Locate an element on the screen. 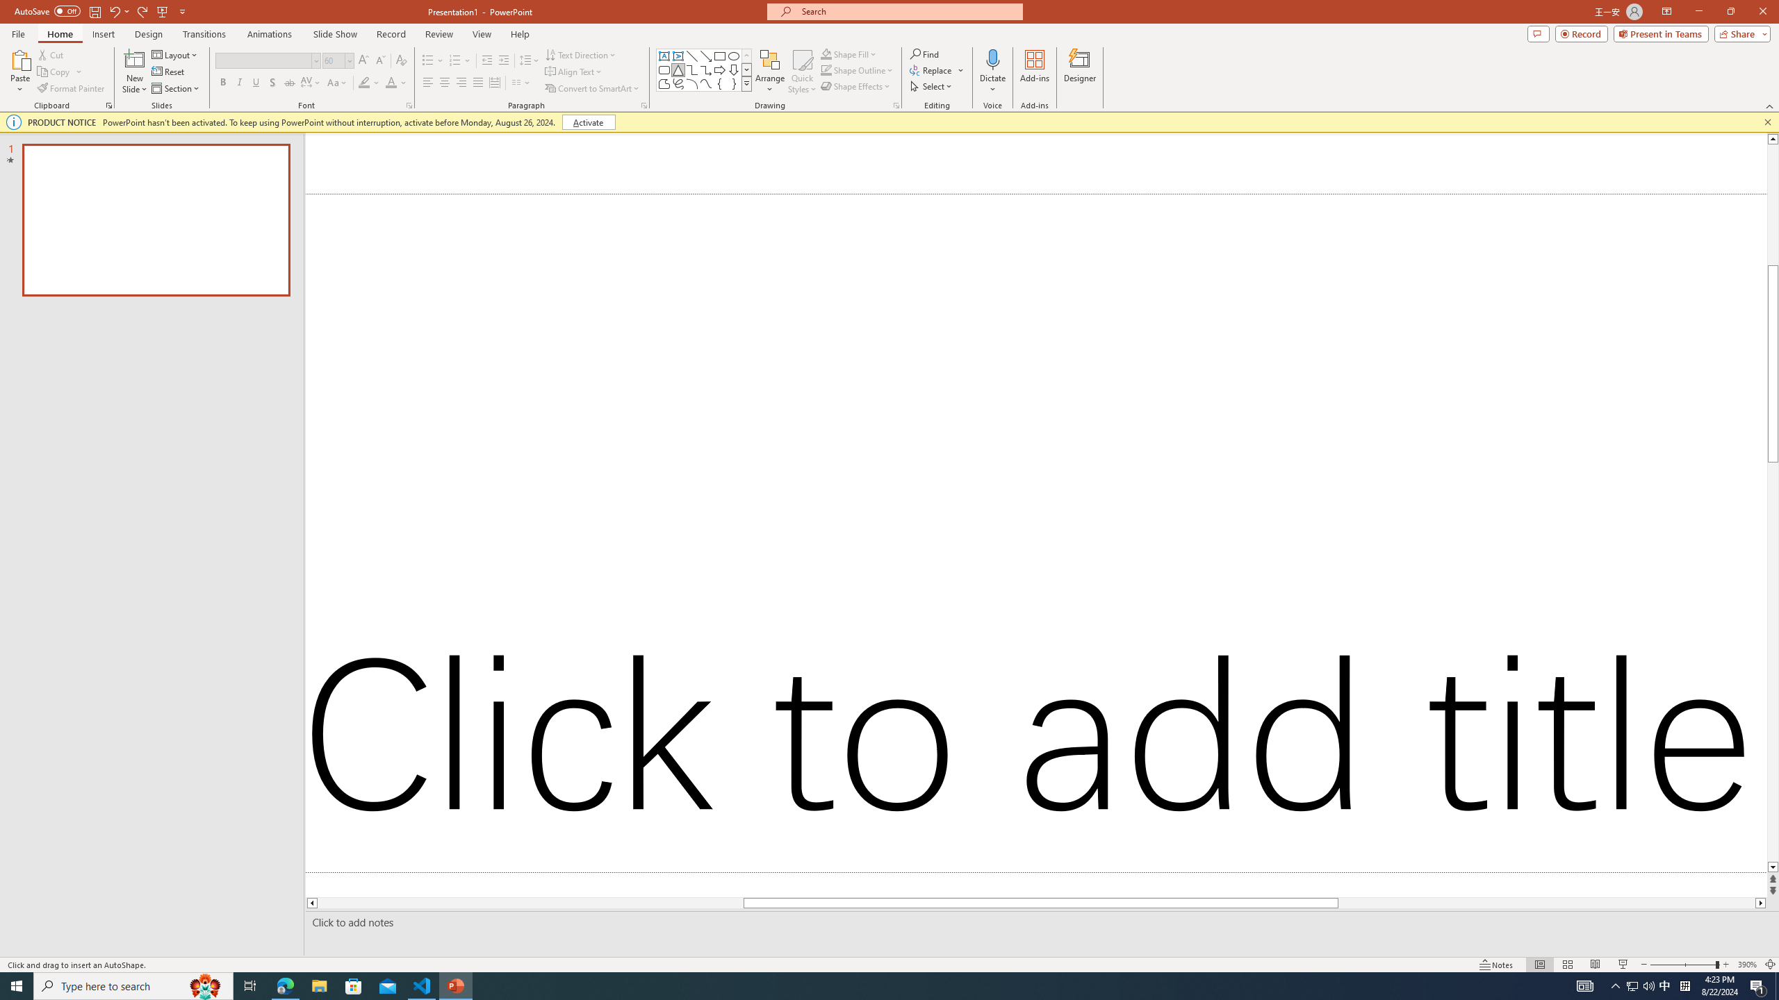 Image resolution: width=1779 pixels, height=1000 pixels. Decrease Indent is located at coordinates (487, 61).